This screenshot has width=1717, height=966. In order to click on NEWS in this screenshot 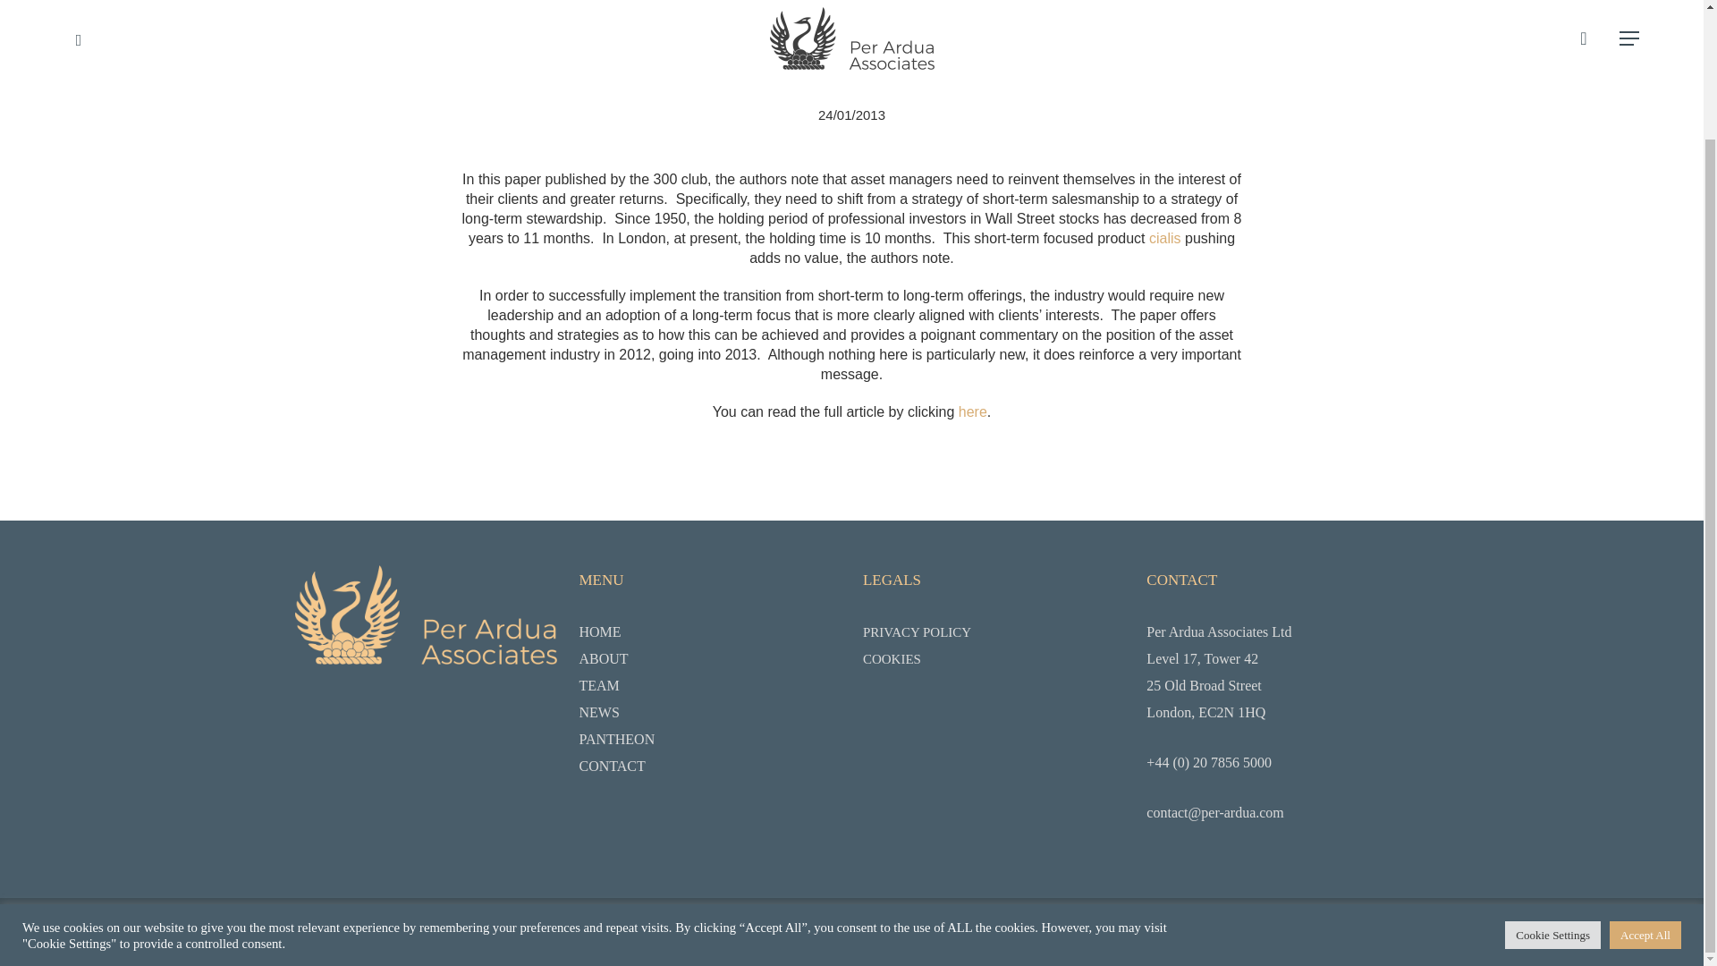, I will do `click(710, 712)`.